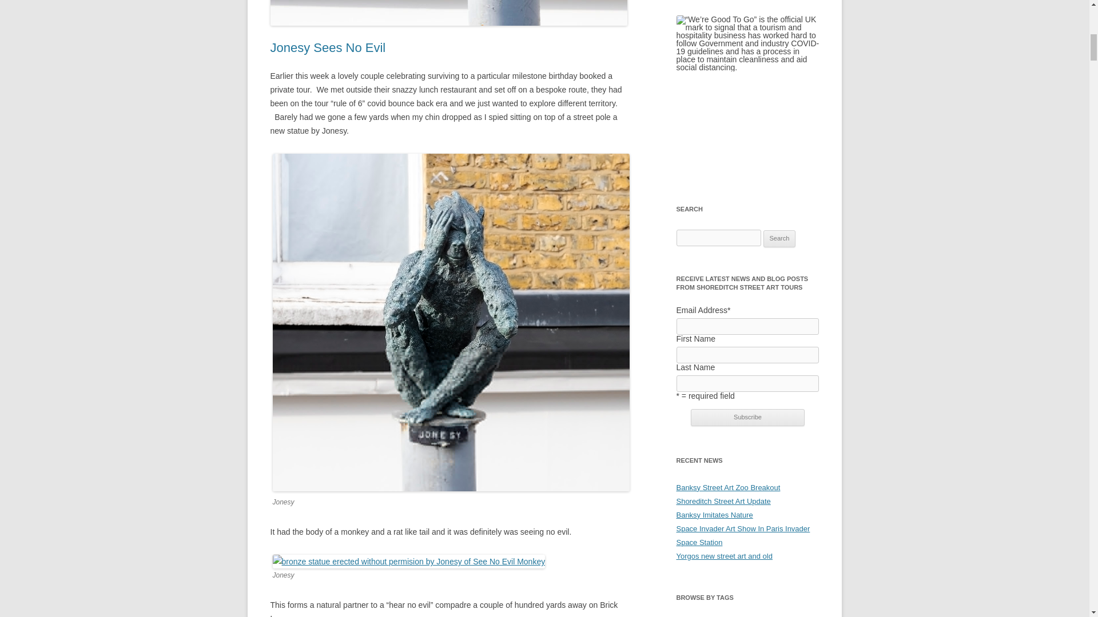 The width and height of the screenshot is (1098, 617). Describe the element at coordinates (327, 48) in the screenshot. I see `Jonesy Sees No Evil` at that location.